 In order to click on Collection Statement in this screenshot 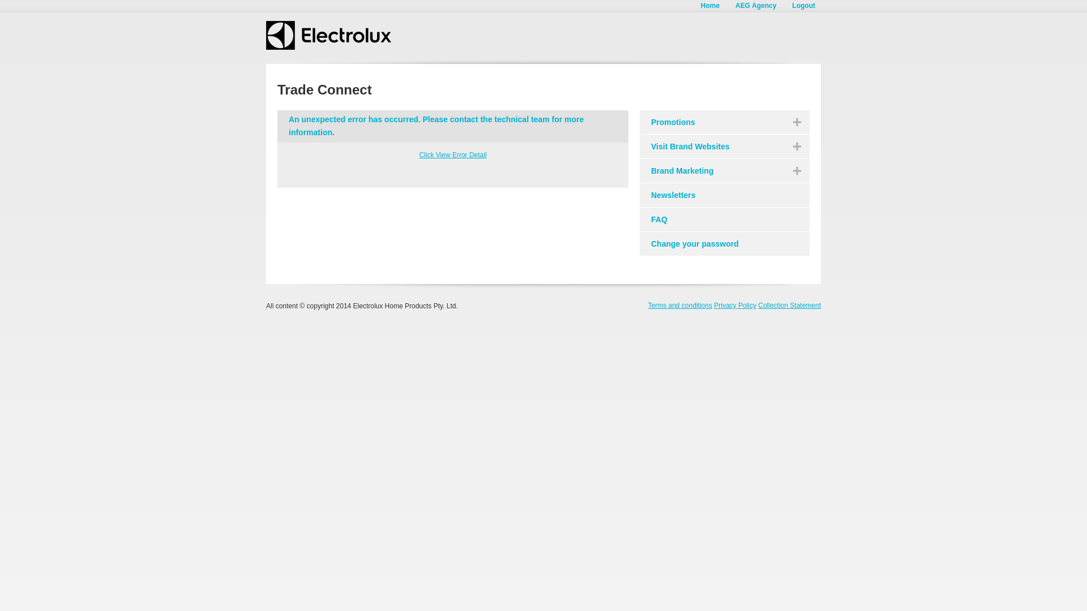, I will do `click(789, 305)`.